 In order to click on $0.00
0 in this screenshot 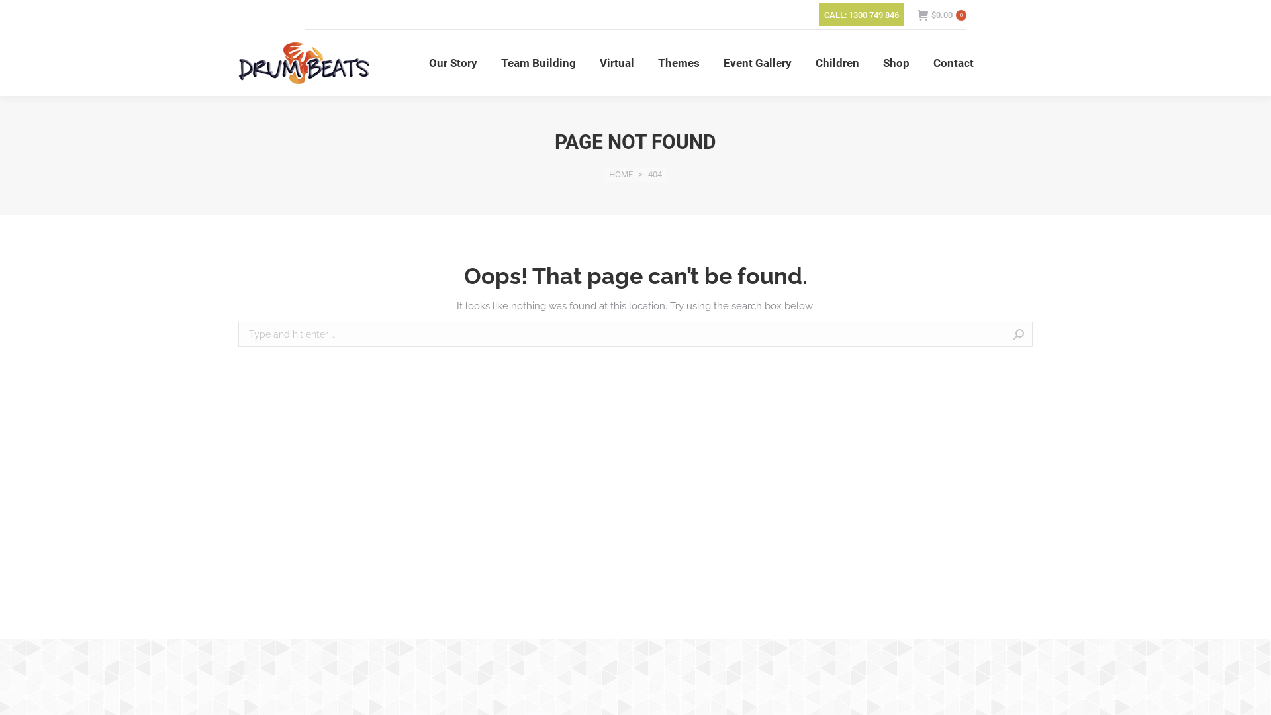, I will do `click(942, 15)`.